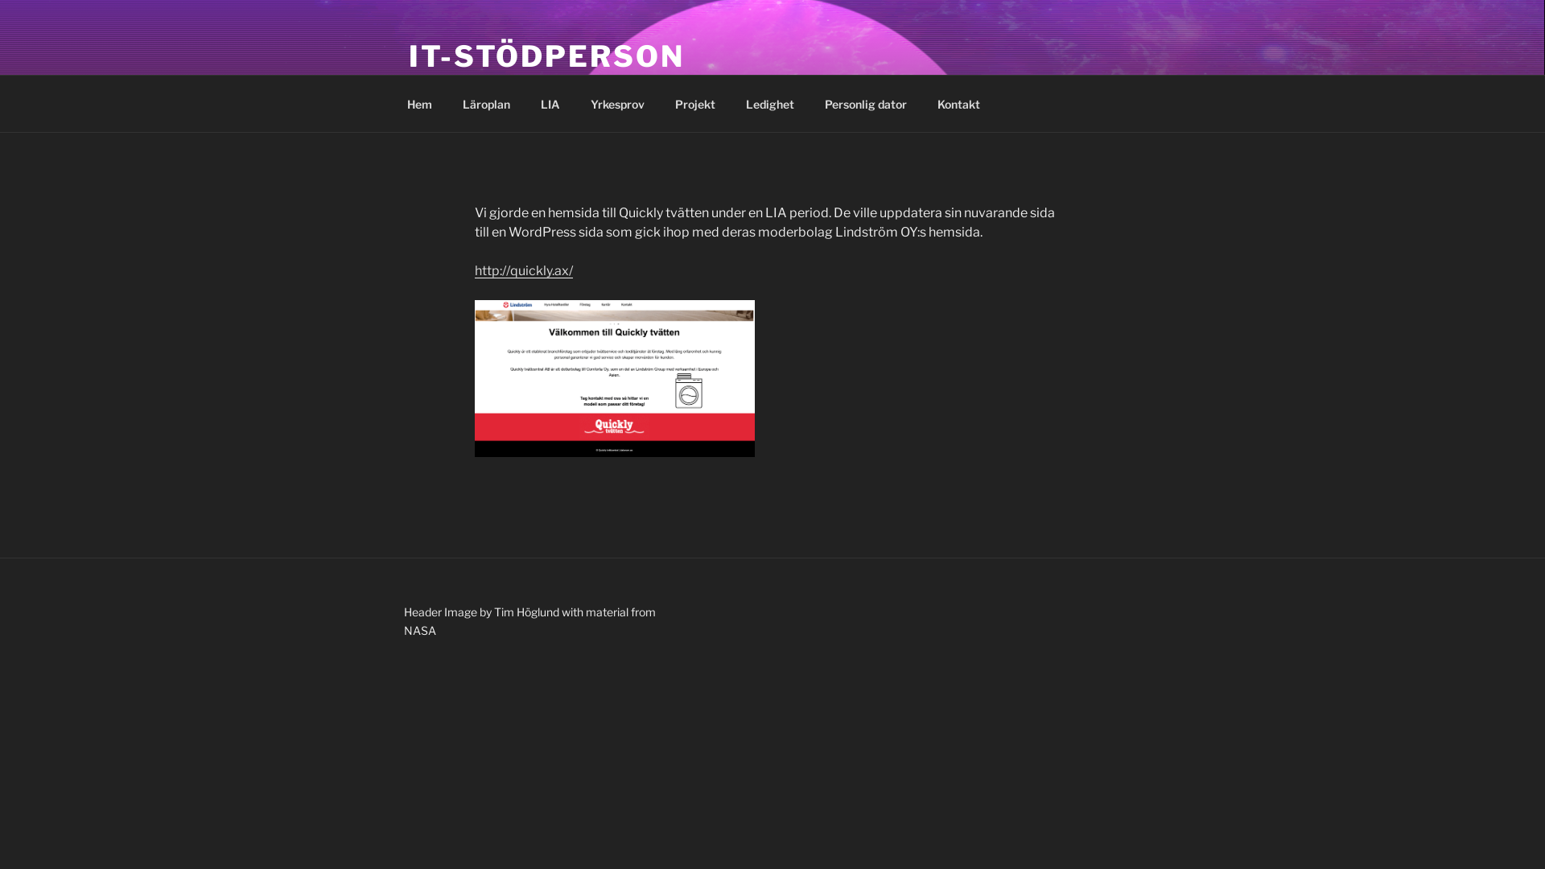 This screenshot has height=869, width=1545. Describe the element at coordinates (769, 103) in the screenshot. I see `Ledighet` at that location.